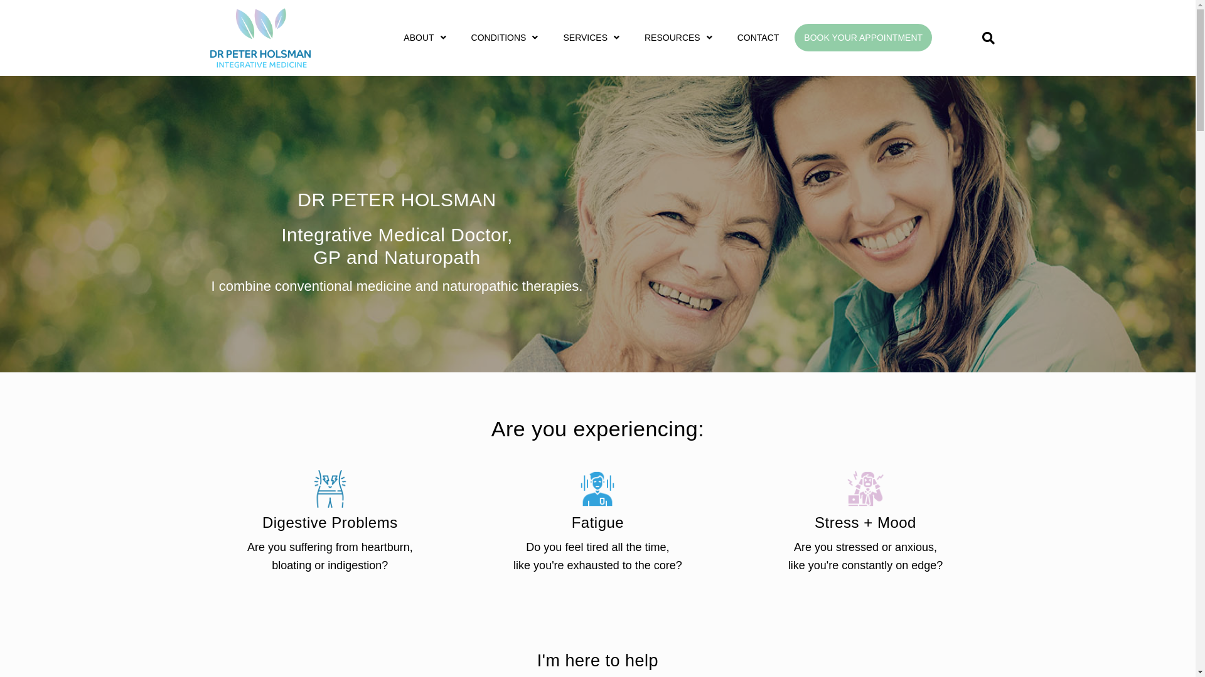 Image resolution: width=1205 pixels, height=677 pixels. What do you see at coordinates (678, 38) in the screenshot?
I see `RESOURCES` at bounding box center [678, 38].